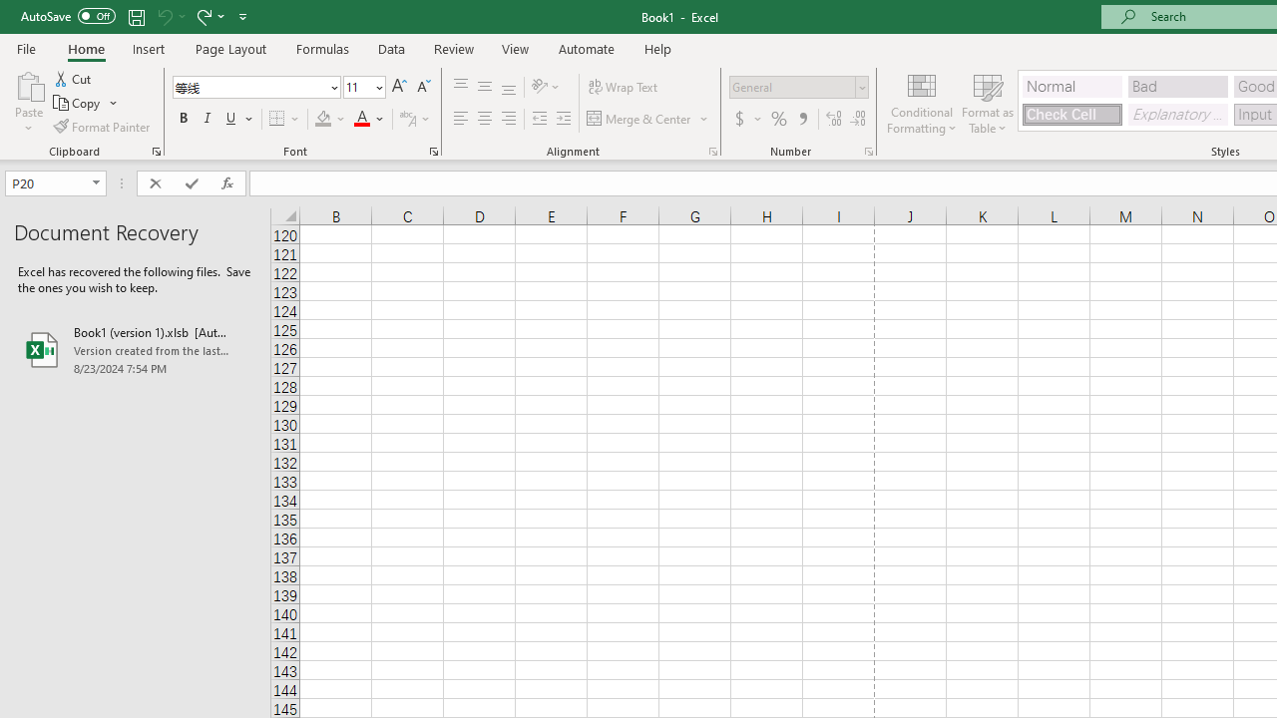  I want to click on Font, so click(255, 88).